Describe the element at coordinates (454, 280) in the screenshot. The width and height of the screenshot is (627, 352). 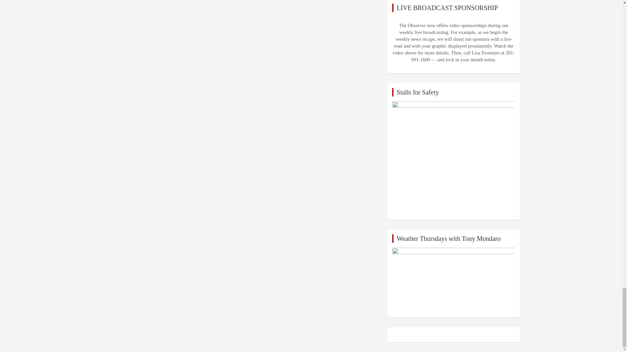
I see `Weather on Fridays with Tony Mondaro` at that location.